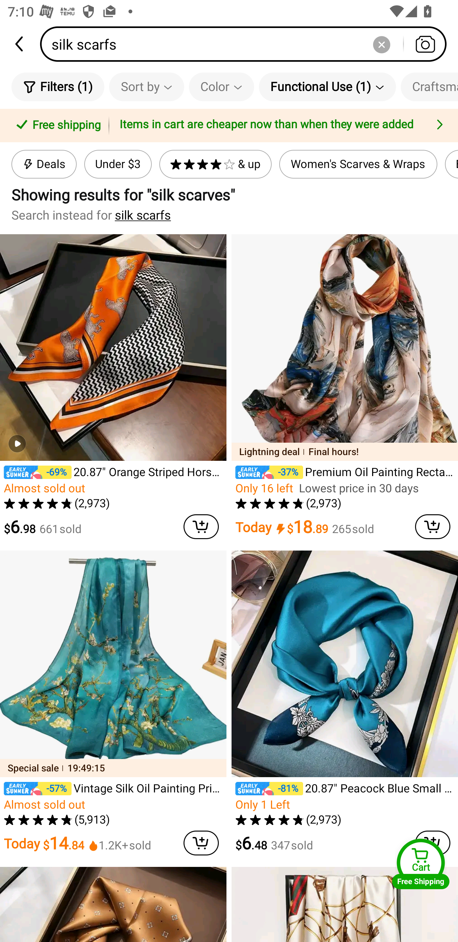 The width and height of the screenshot is (458, 942). I want to click on Color, so click(221, 87).